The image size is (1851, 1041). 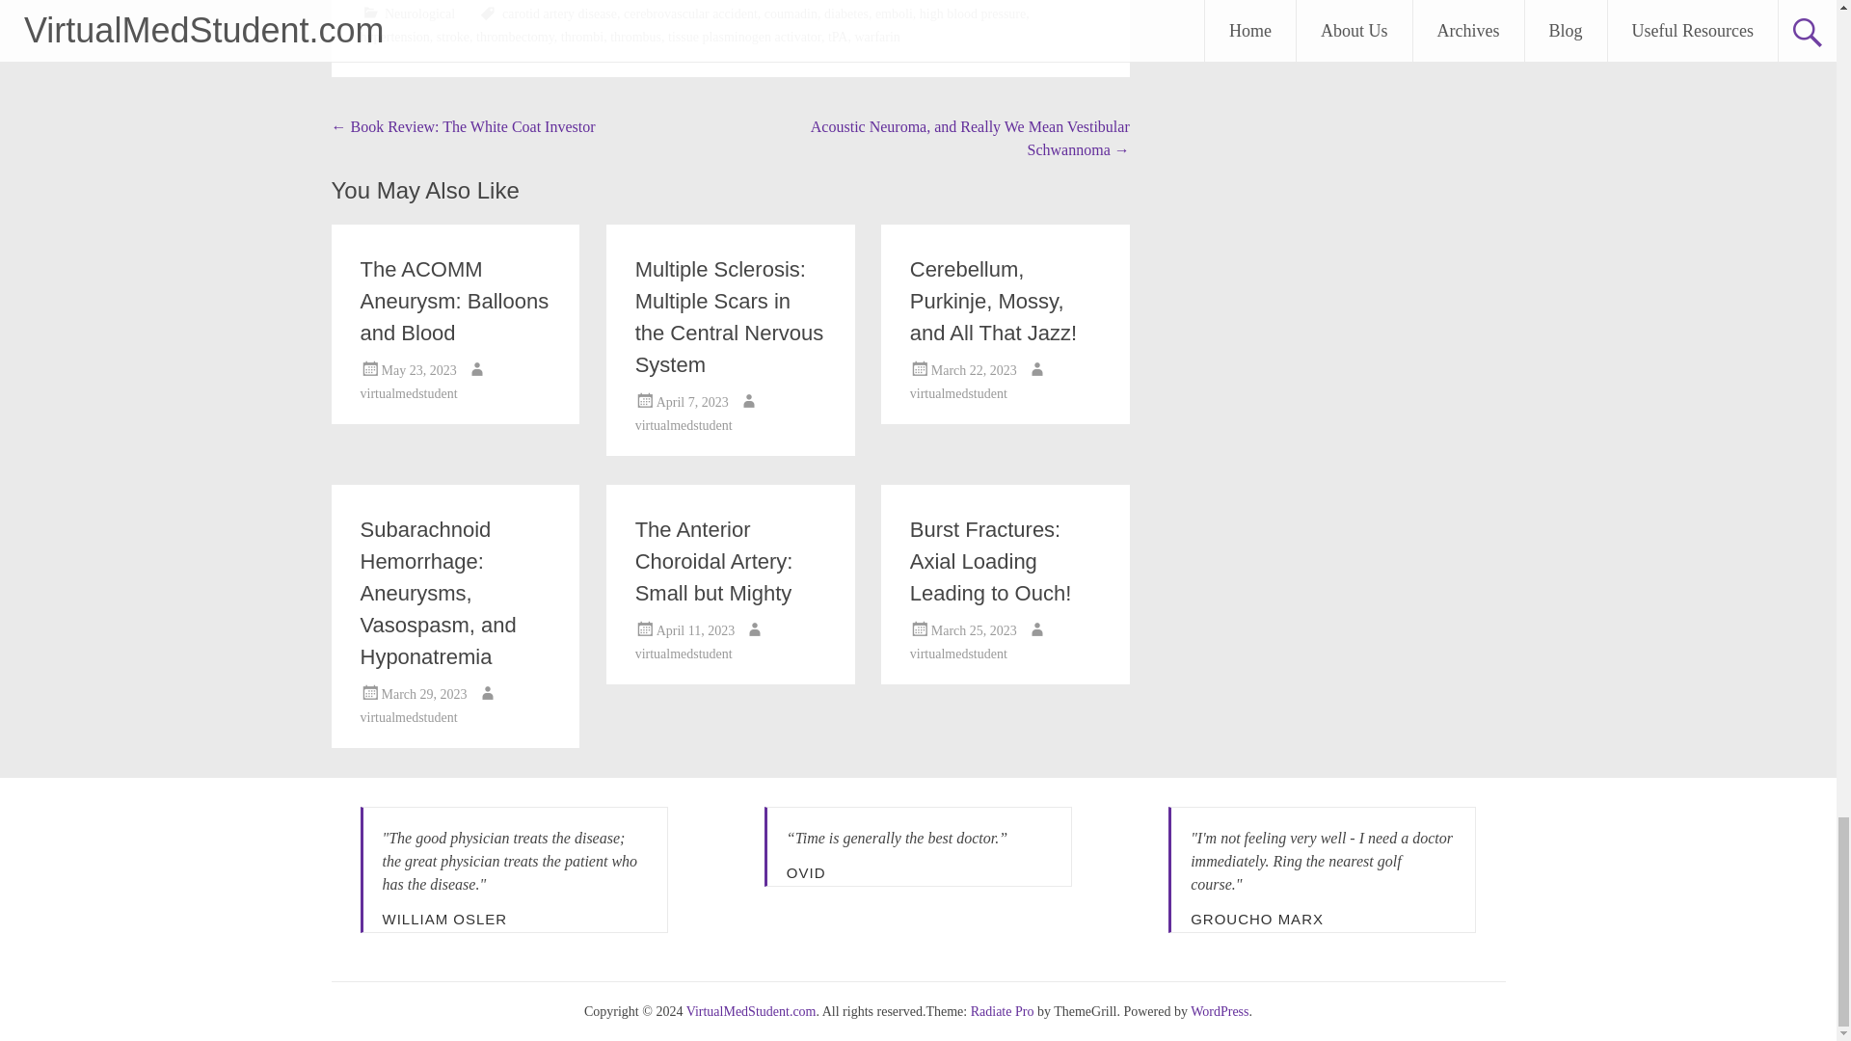 What do you see at coordinates (713, 561) in the screenshot?
I see `The Anterior Choroidal Artery: Small but Mighty` at bounding box center [713, 561].